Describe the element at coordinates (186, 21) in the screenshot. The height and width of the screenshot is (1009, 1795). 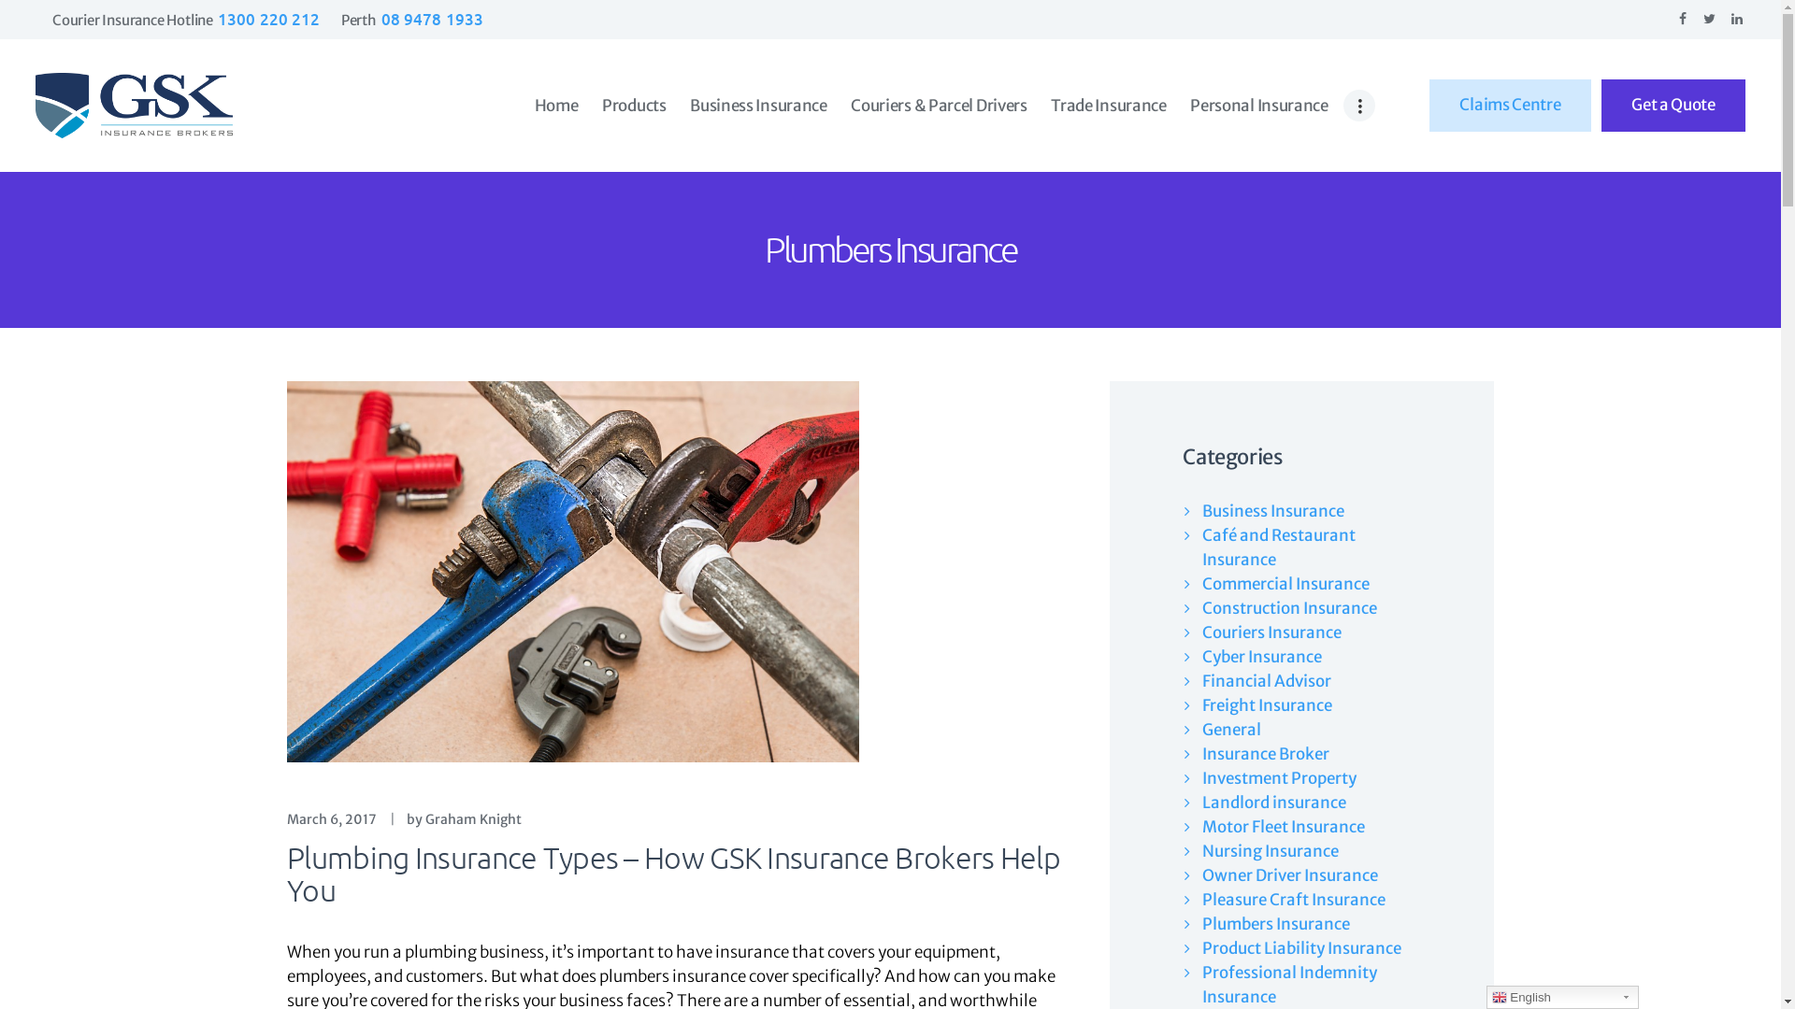
I see `Courier Insurance Hotline1300 220 212` at that location.